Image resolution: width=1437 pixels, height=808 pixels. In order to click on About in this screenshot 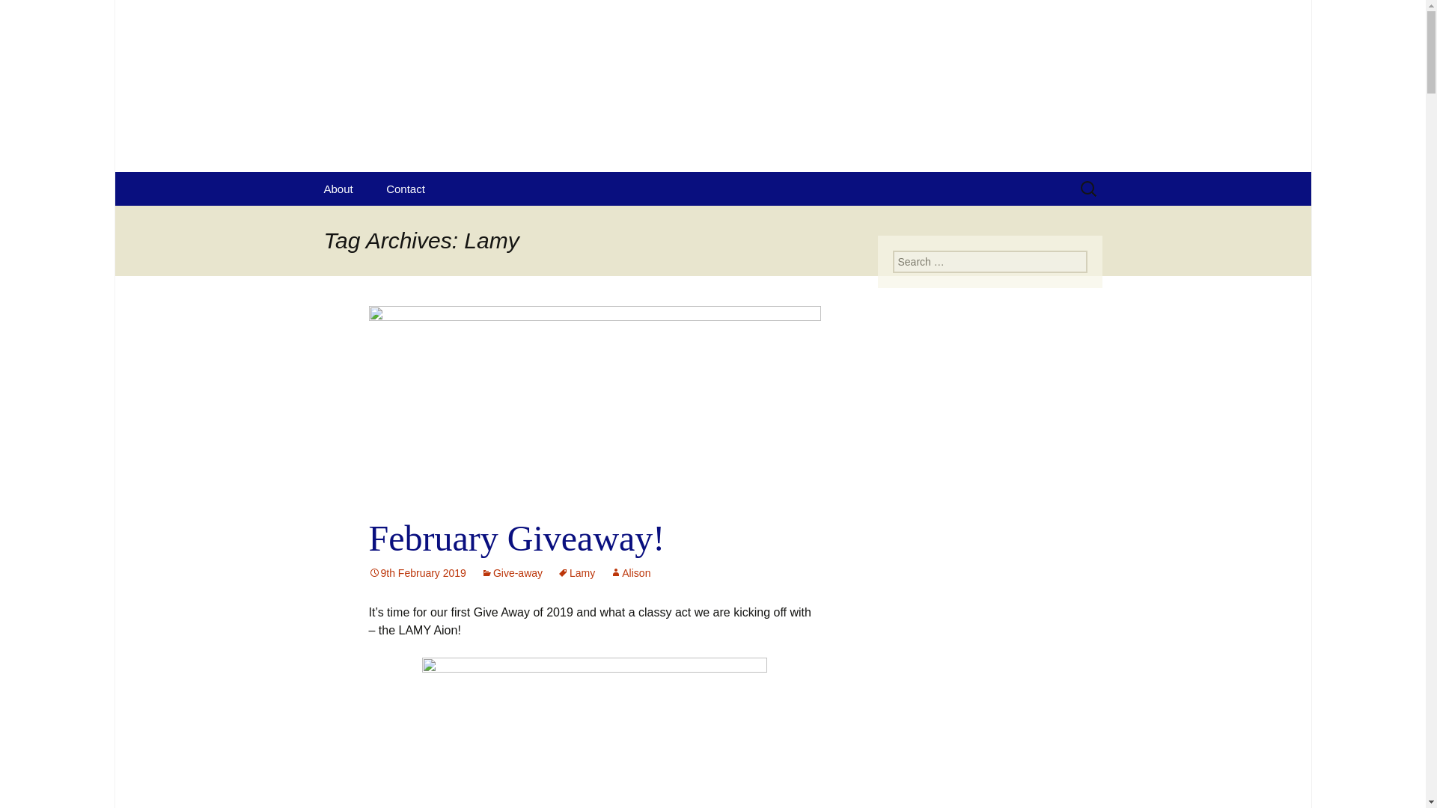, I will do `click(405, 189)`.